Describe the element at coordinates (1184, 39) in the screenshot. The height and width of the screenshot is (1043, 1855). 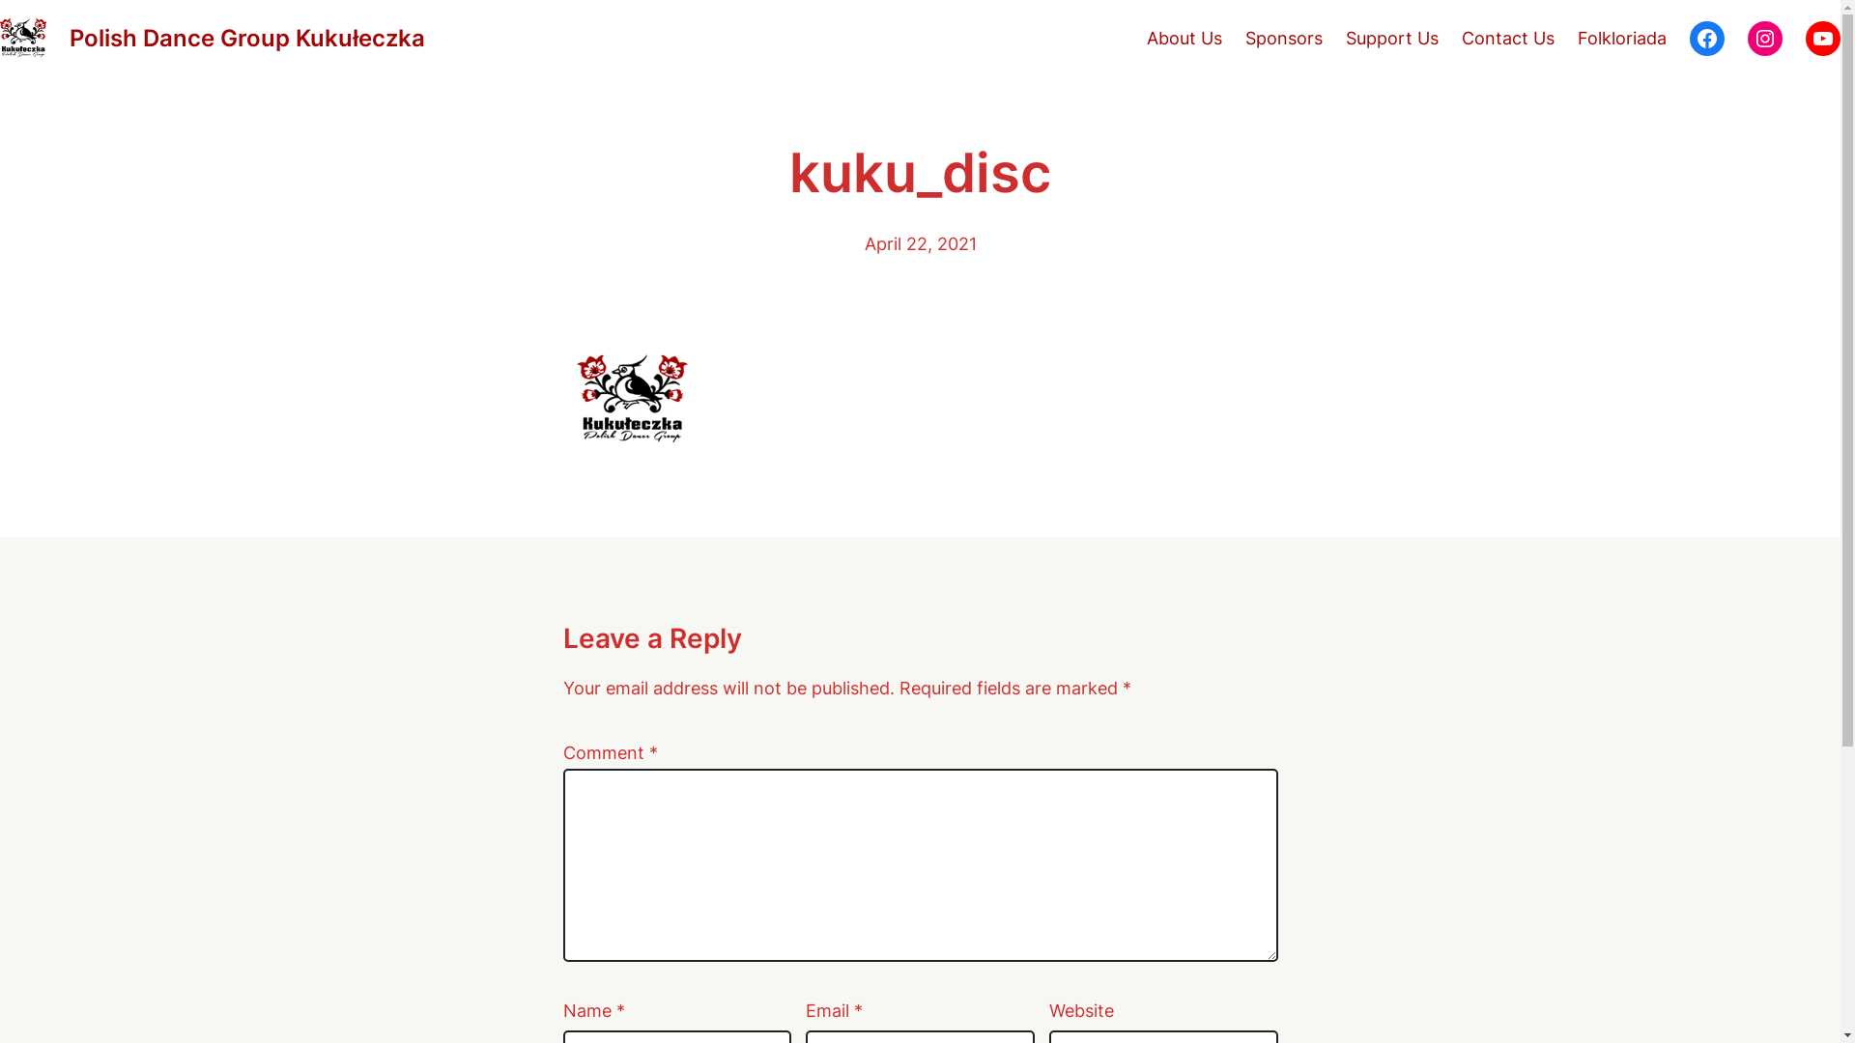
I see `About Us` at that location.